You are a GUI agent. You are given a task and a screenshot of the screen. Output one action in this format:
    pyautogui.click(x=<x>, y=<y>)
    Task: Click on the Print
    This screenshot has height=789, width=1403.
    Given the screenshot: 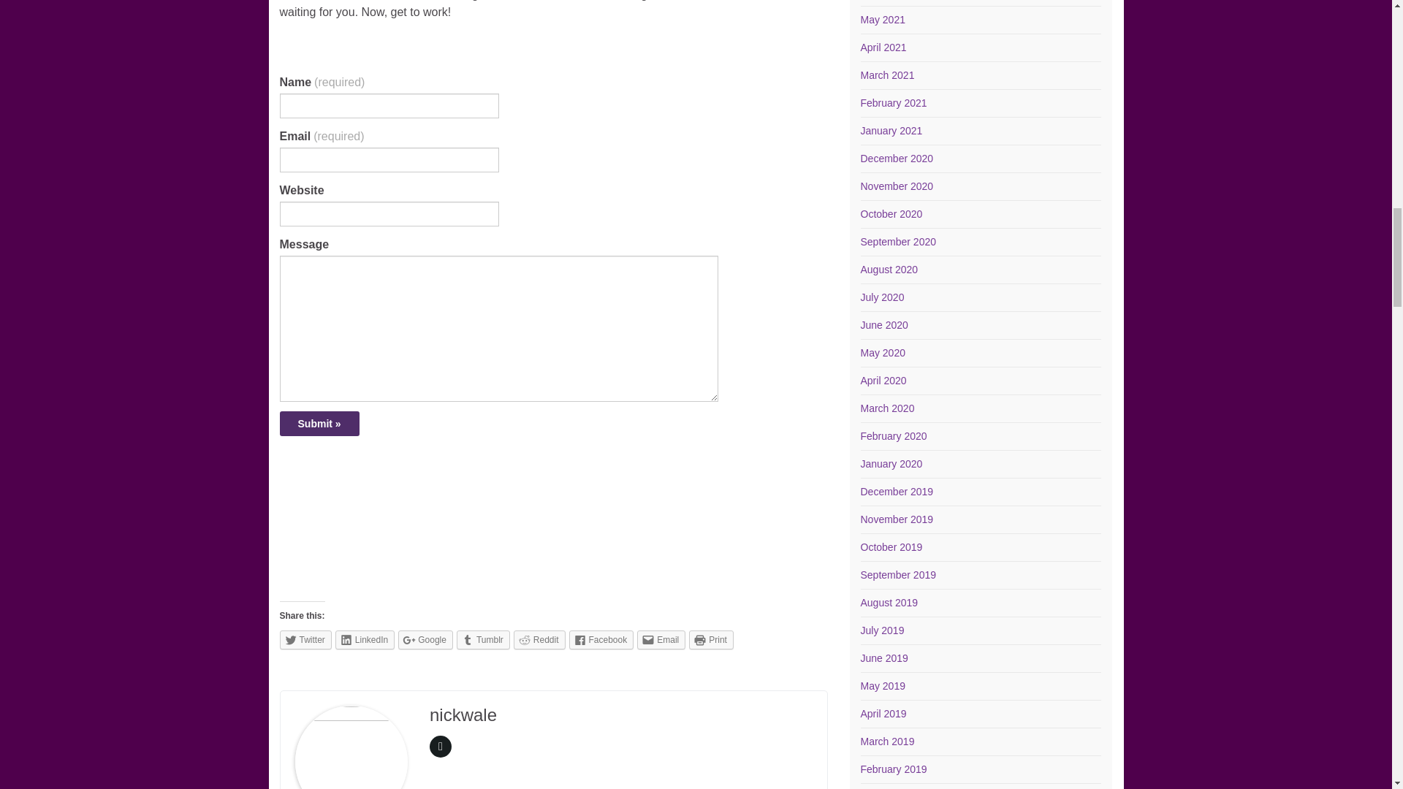 What is the action you would take?
    pyautogui.click(x=711, y=639)
    